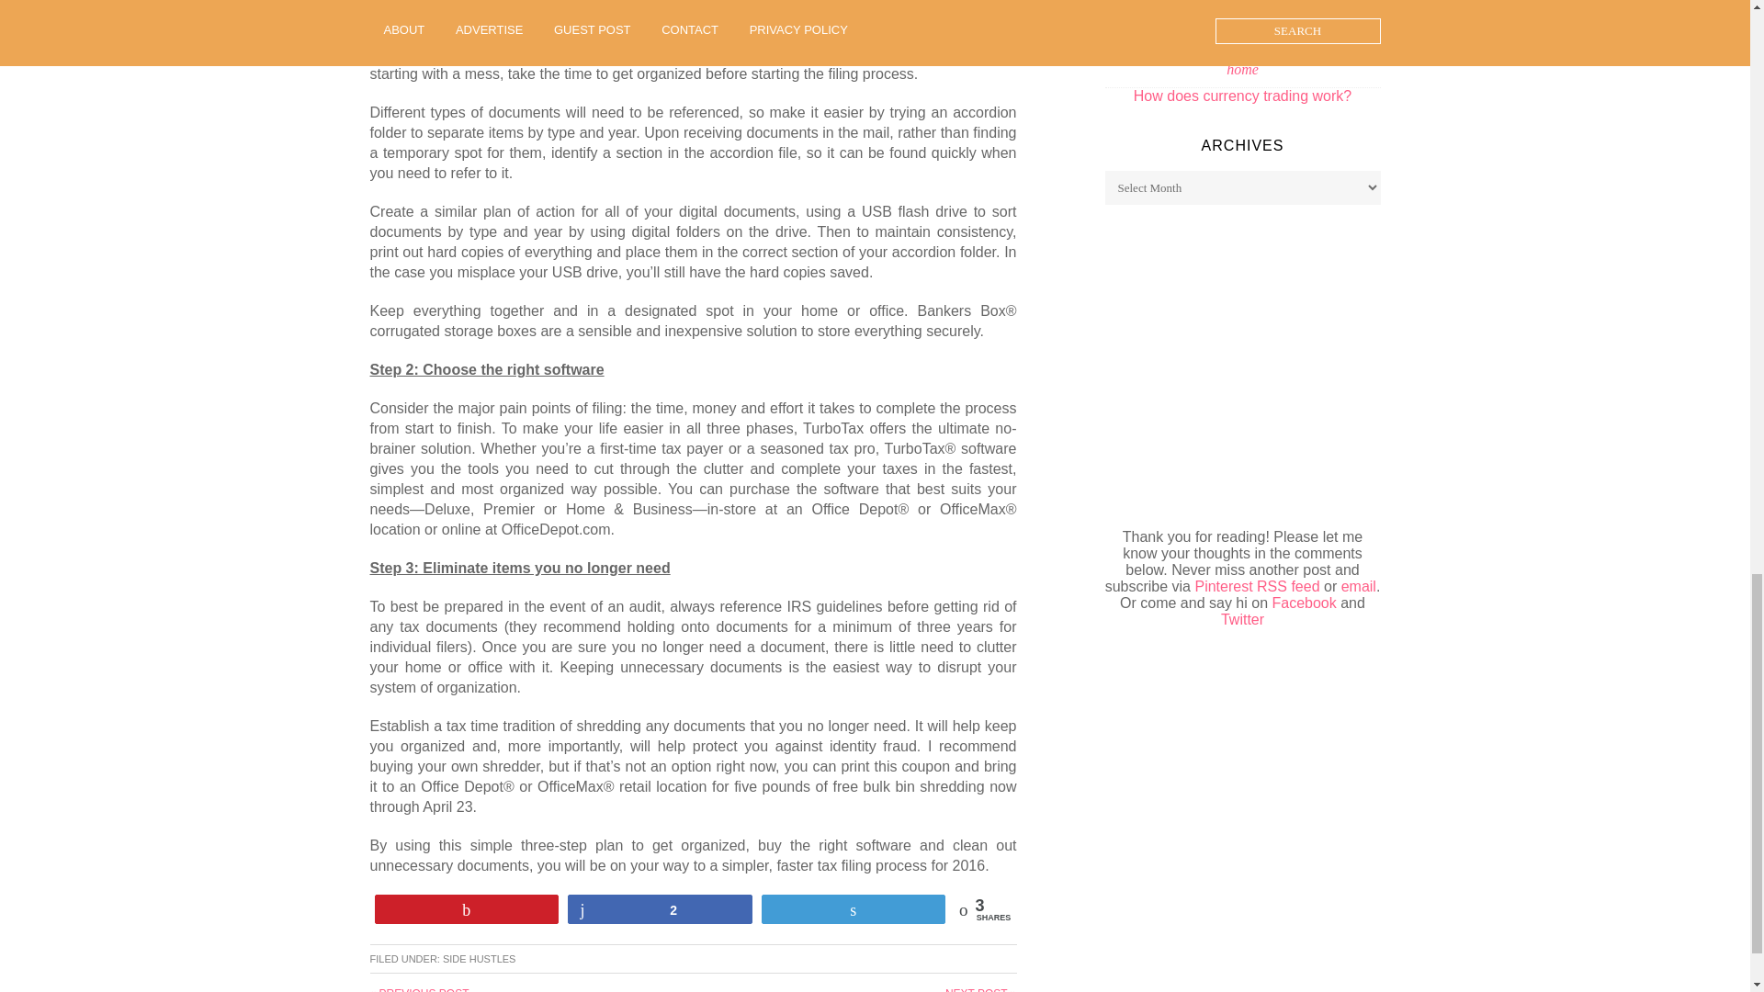 This screenshot has height=992, width=1764. What do you see at coordinates (478, 958) in the screenshot?
I see `SIDE HUSTLES` at bounding box center [478, 958].